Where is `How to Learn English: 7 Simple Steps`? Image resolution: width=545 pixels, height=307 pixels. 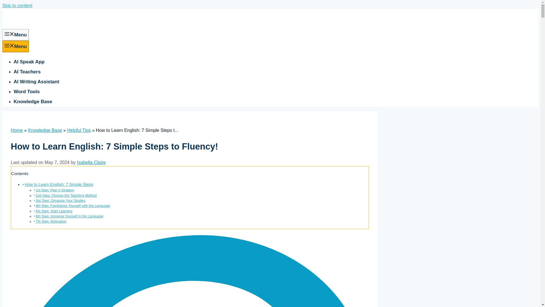 How to Learn English: 7 Simple Steps is located at coordinates (59, 184).